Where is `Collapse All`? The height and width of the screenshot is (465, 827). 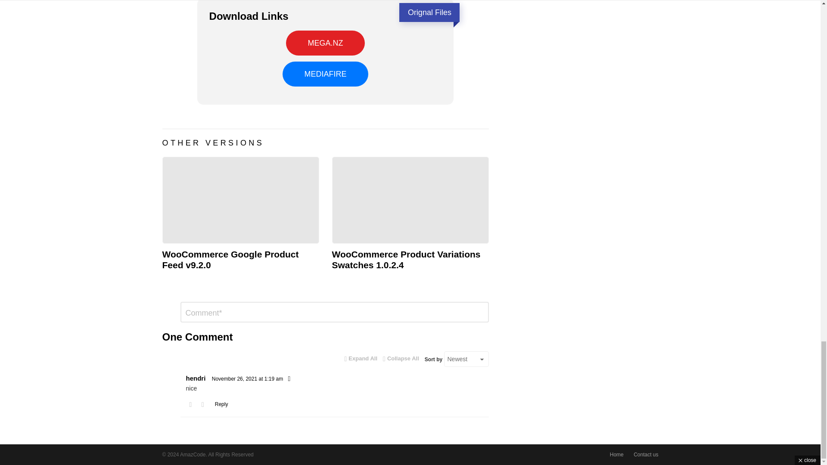
Collapse All is located at coordinates (401, 358).